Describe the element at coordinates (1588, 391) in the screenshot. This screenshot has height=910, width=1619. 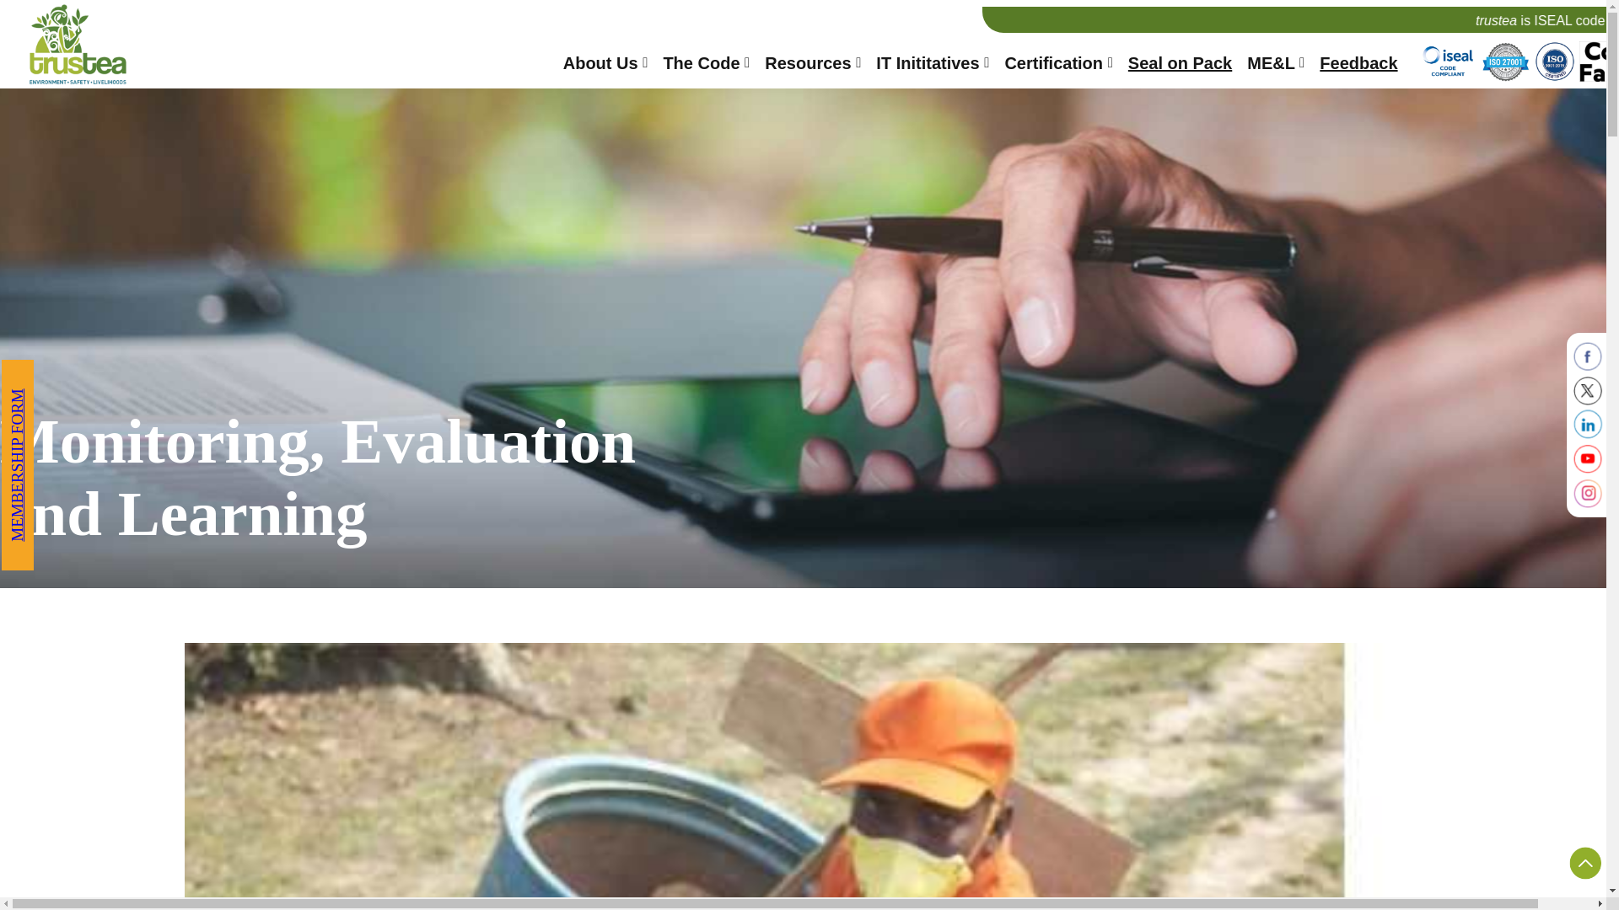
I see `Twiter` at that location.